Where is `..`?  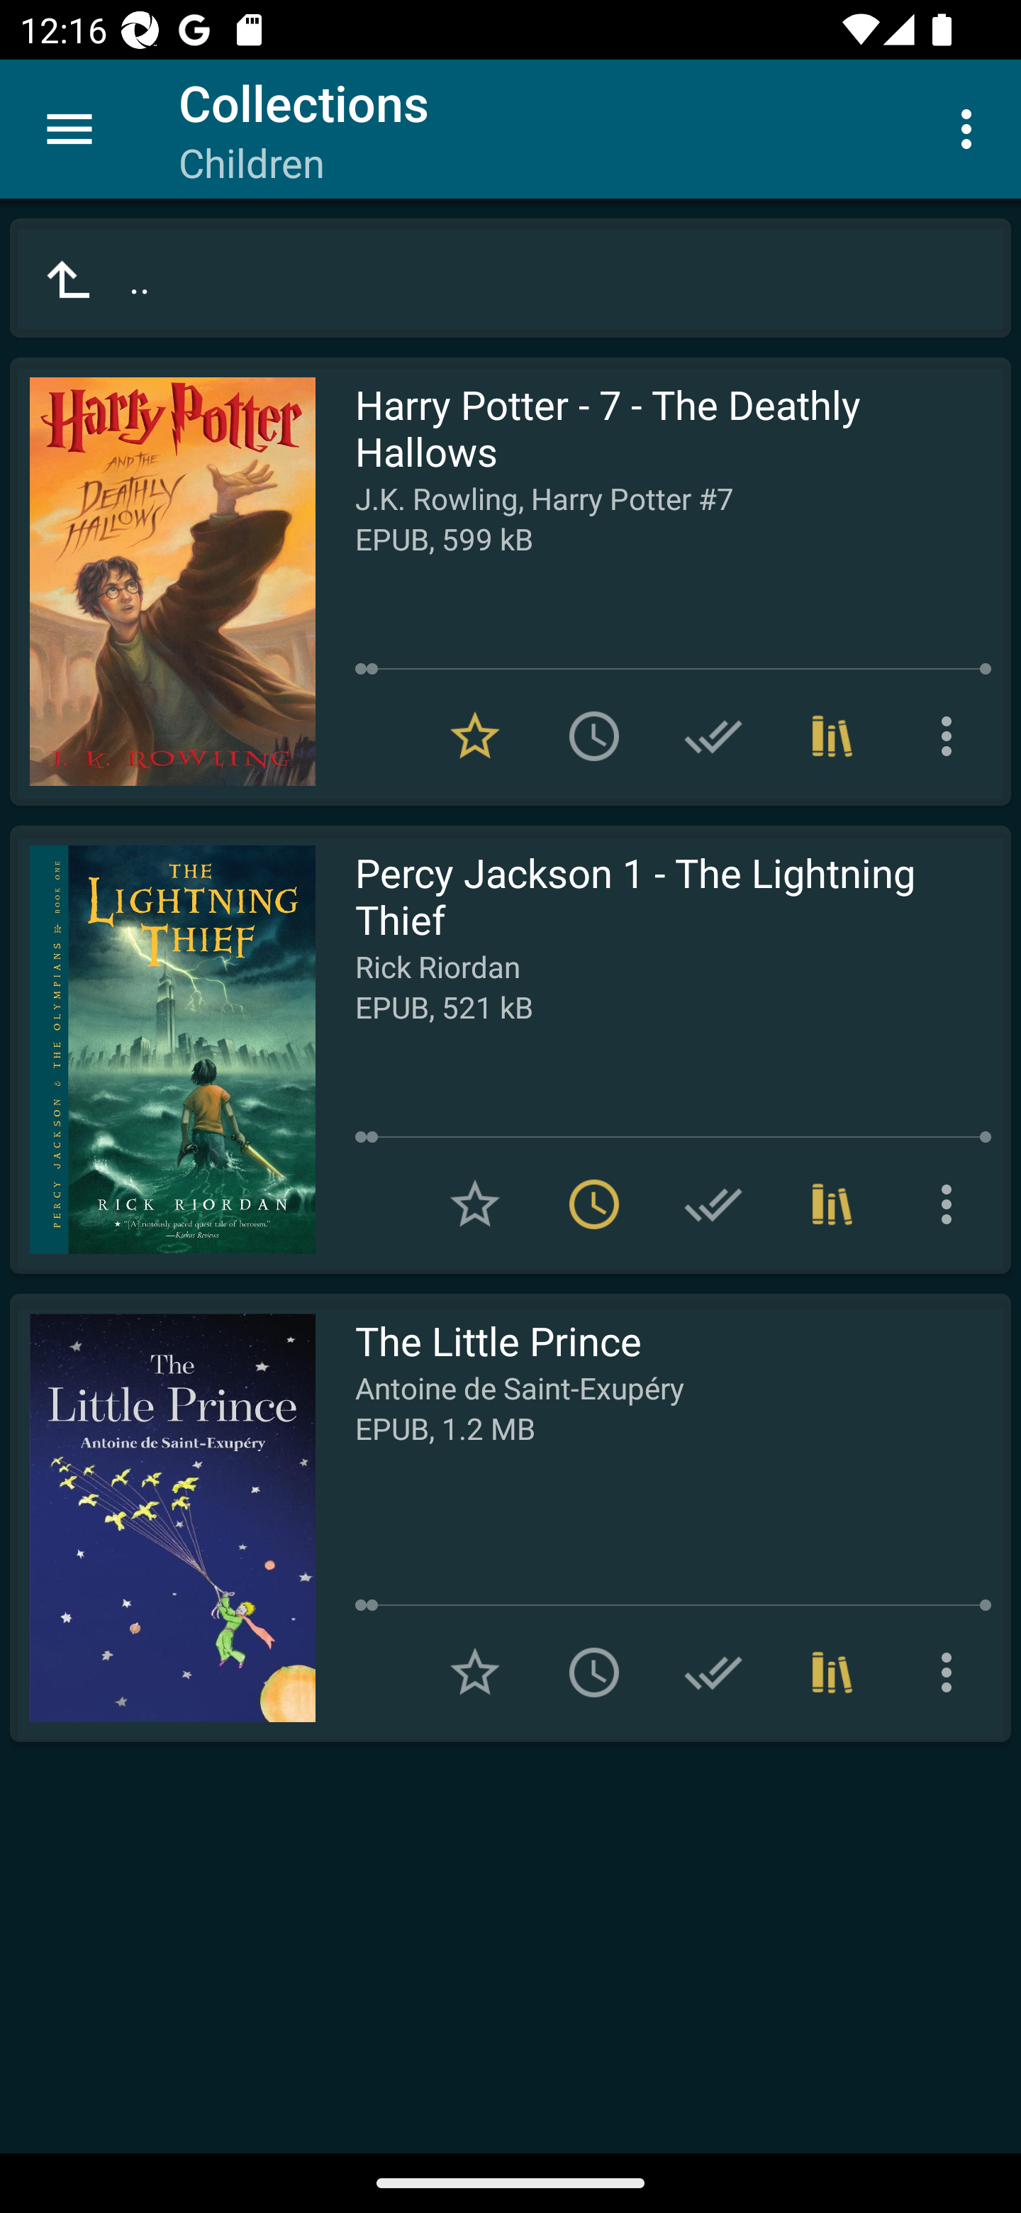 .. is located at coordinates (510, 278).